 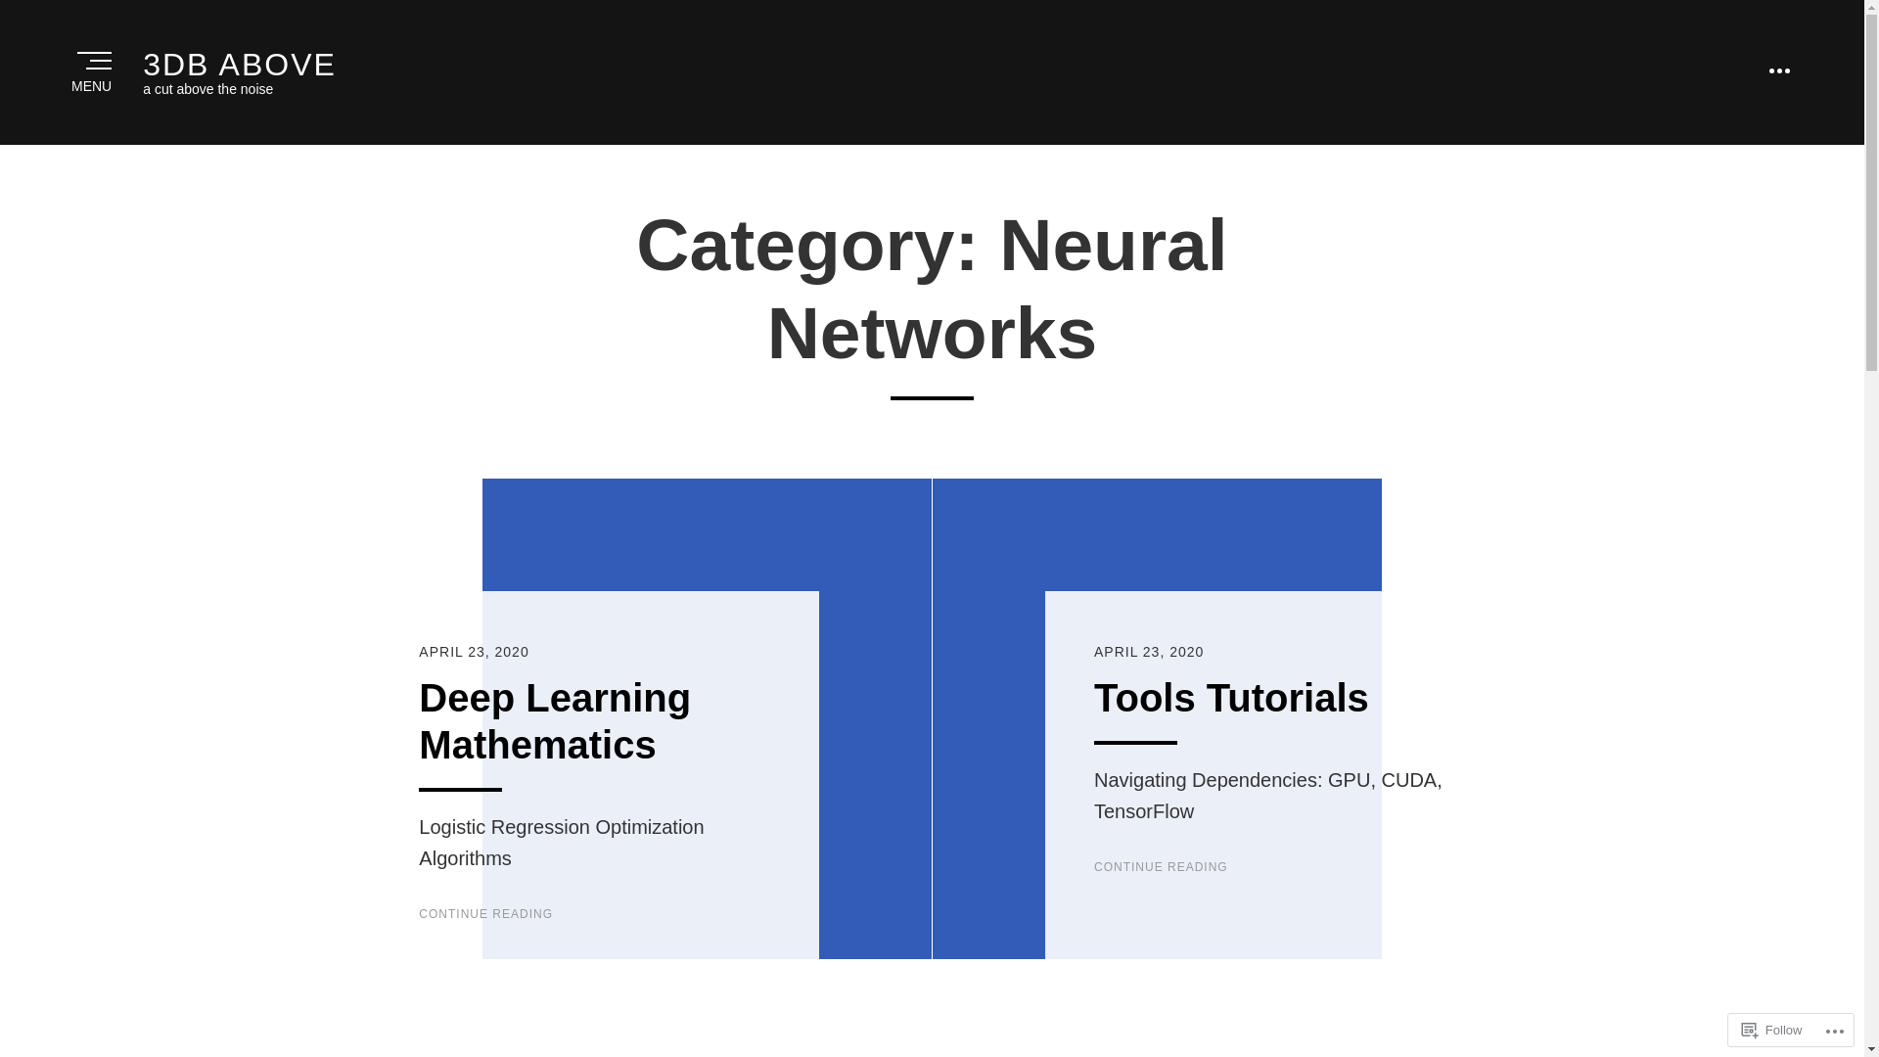 I want to click on Deep Learning Mathematics, so click(x=555, y=721).